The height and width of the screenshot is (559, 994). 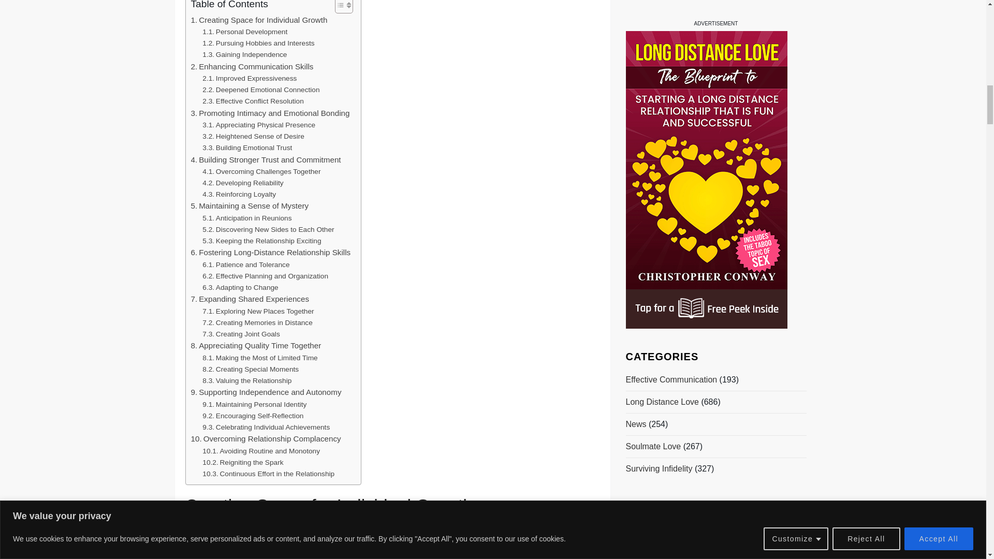 What do you see at coordinates (253, 137) in the screenshot?
I see `Heightened Sense of Desire` at bounding box center [253, 137].